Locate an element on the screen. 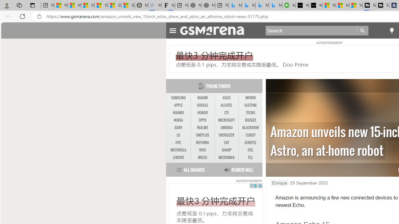 The width and height of the screenshot is (399, 224). HONOR is located at coordinates (203, 113).